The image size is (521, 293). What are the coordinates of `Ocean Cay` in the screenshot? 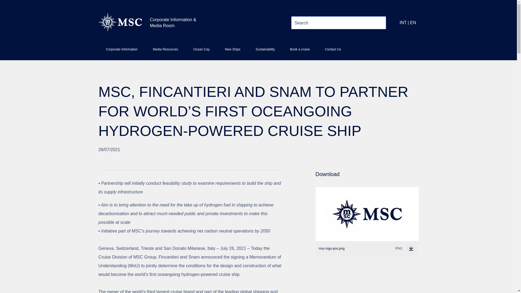 It's located at (300, 52).